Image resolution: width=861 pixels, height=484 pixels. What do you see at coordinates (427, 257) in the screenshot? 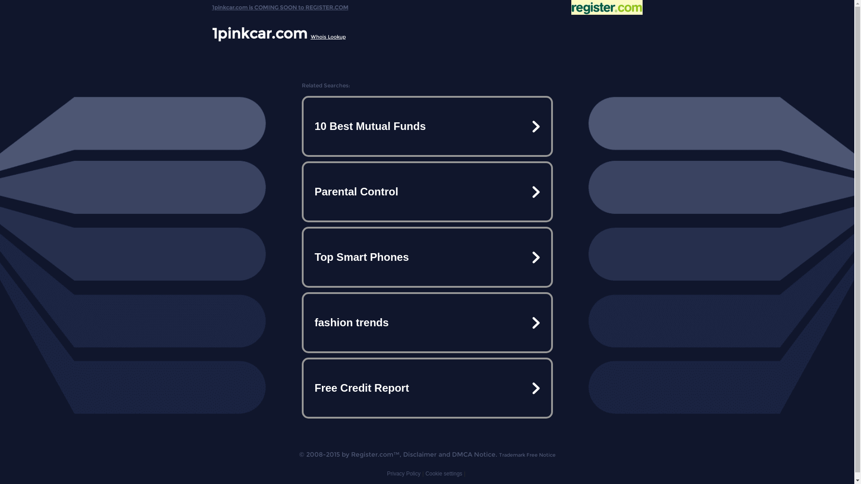
I see `Top Smart Phones` at bounding box center [427, 257].